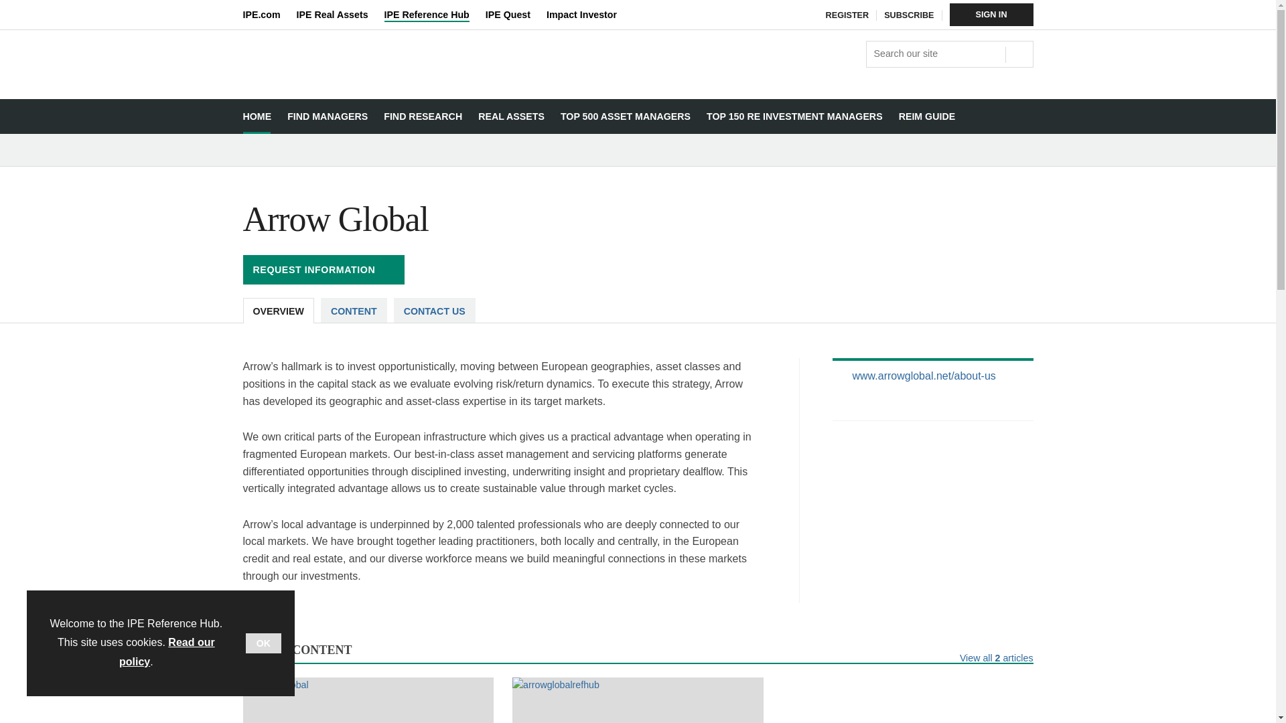 The width and height of the screenshot is (1286, 723). I want to click on REAL ASSETS, so click(512, 116).